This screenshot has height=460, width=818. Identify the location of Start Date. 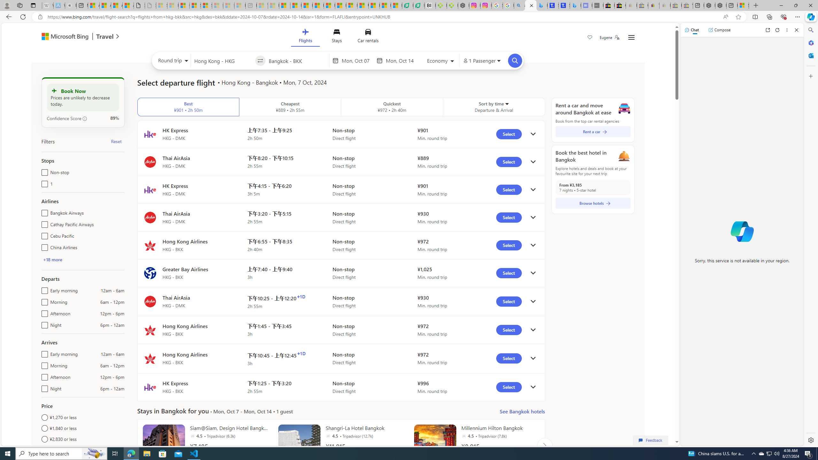
(357, 61).